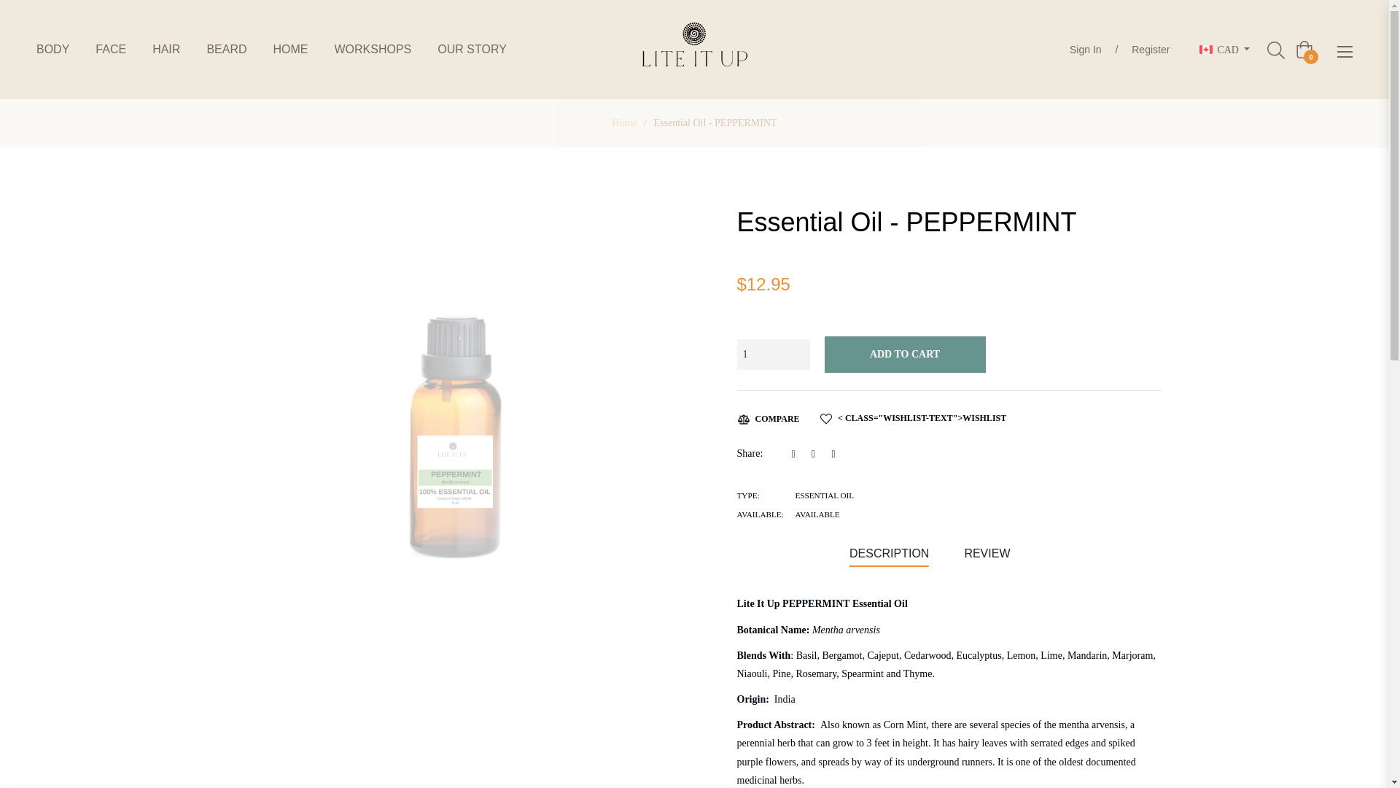 The image size is (1400, 788). What do you see at coordinates (798, 453) in the screenshot?
I see `Share on Facebook` at bounding box center [798, 453].